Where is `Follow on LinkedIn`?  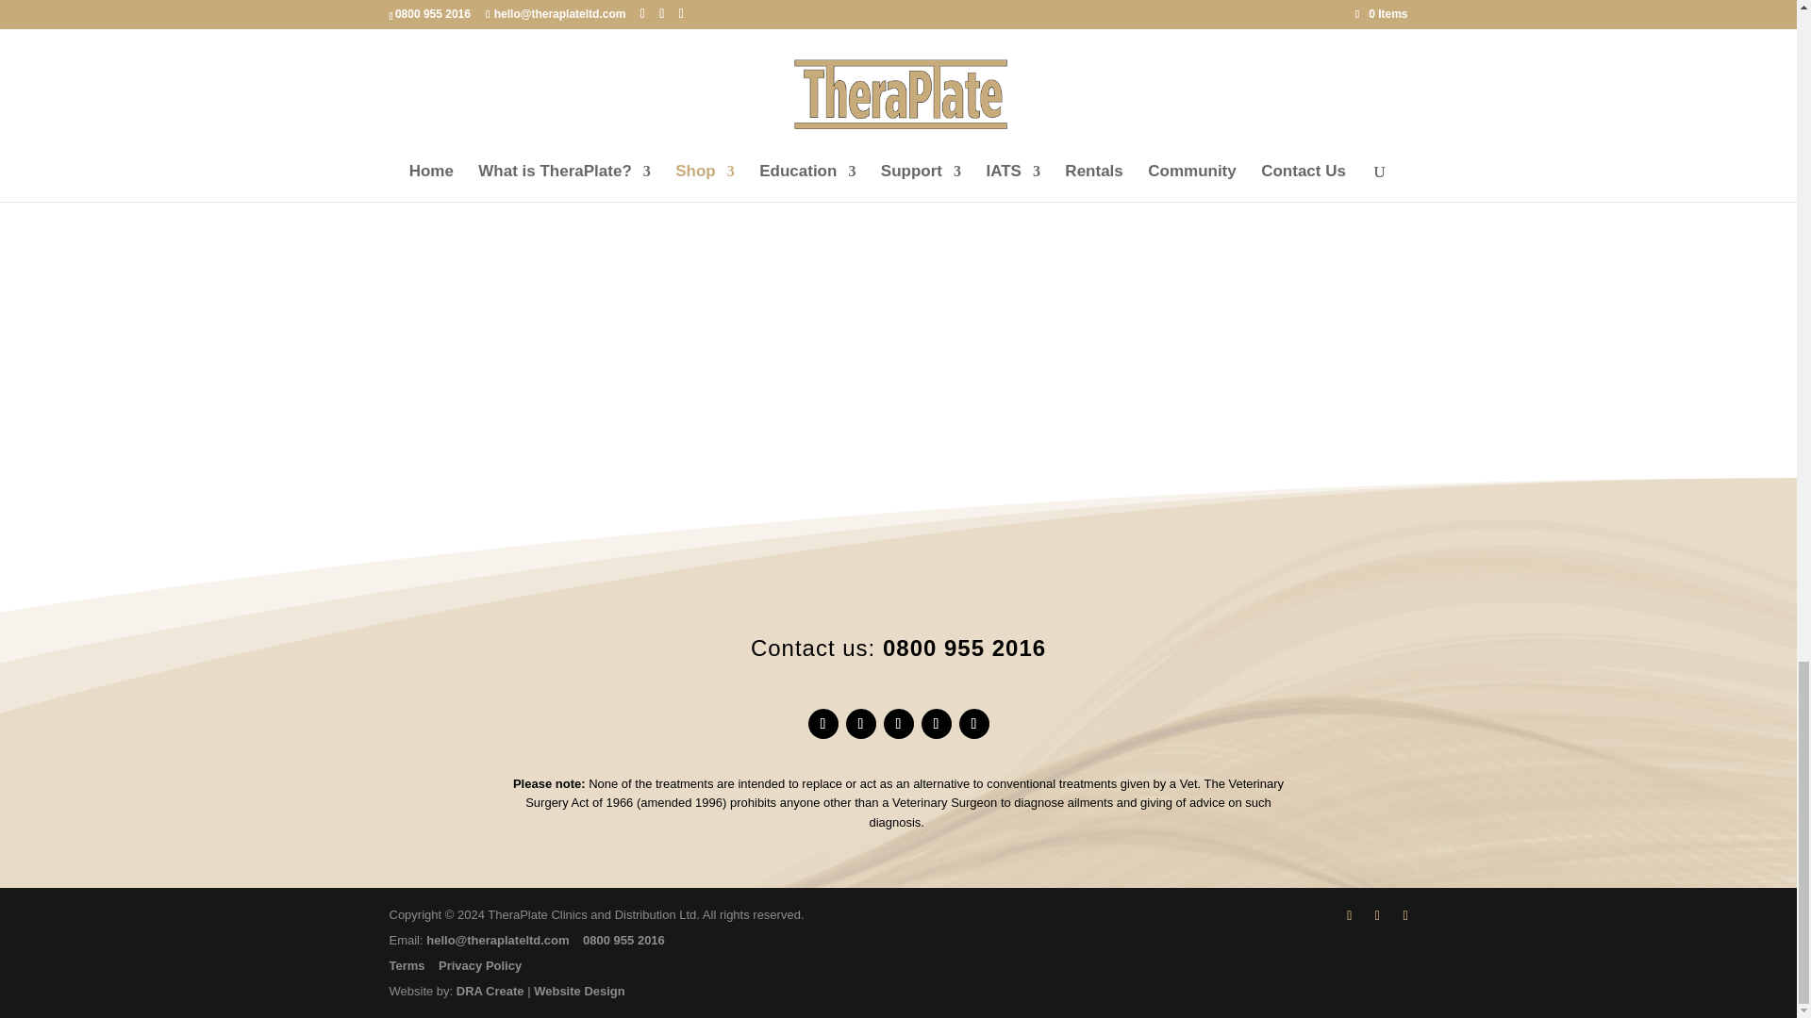 Follow on LinkedIn is located at coordinates (898, 724).